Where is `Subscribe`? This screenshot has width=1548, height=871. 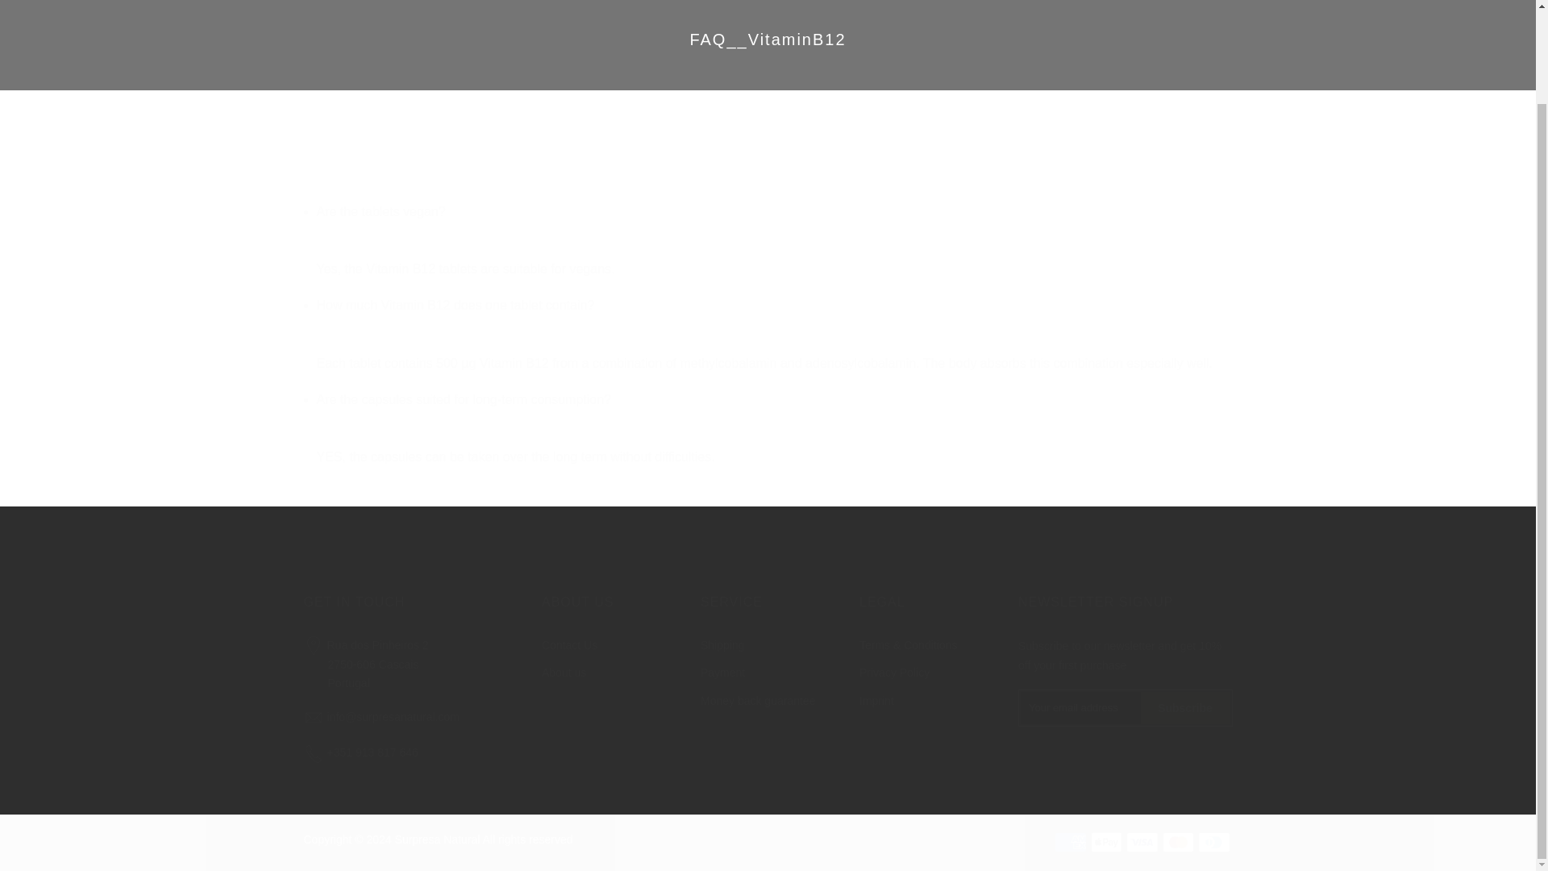 Subscribe is located at coordinates (366, 664).